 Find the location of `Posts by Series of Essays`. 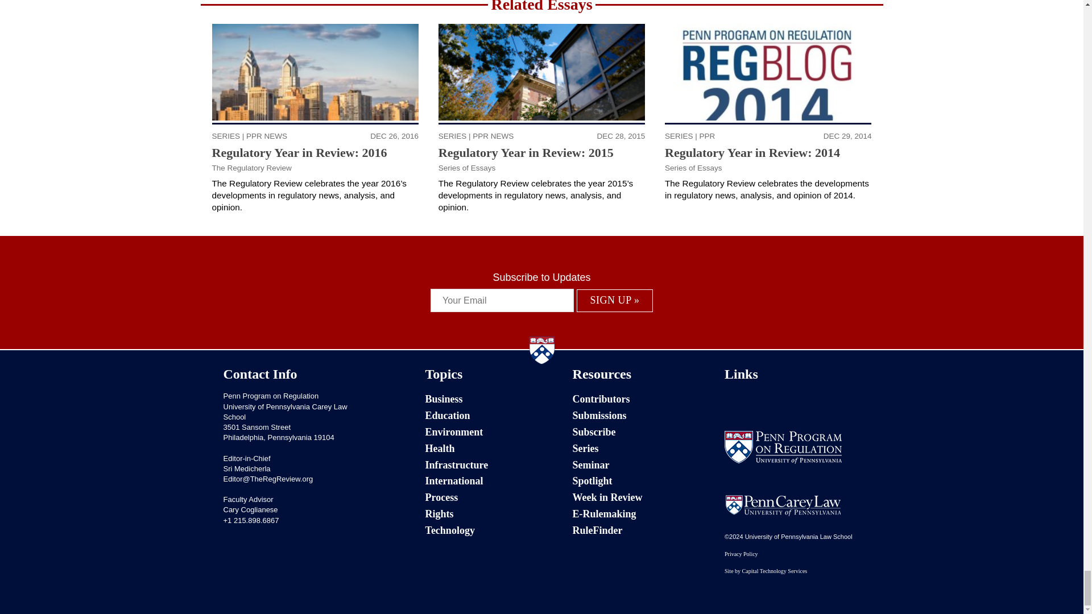

Posts by Series of Essays is located at coordinates (693, 168).